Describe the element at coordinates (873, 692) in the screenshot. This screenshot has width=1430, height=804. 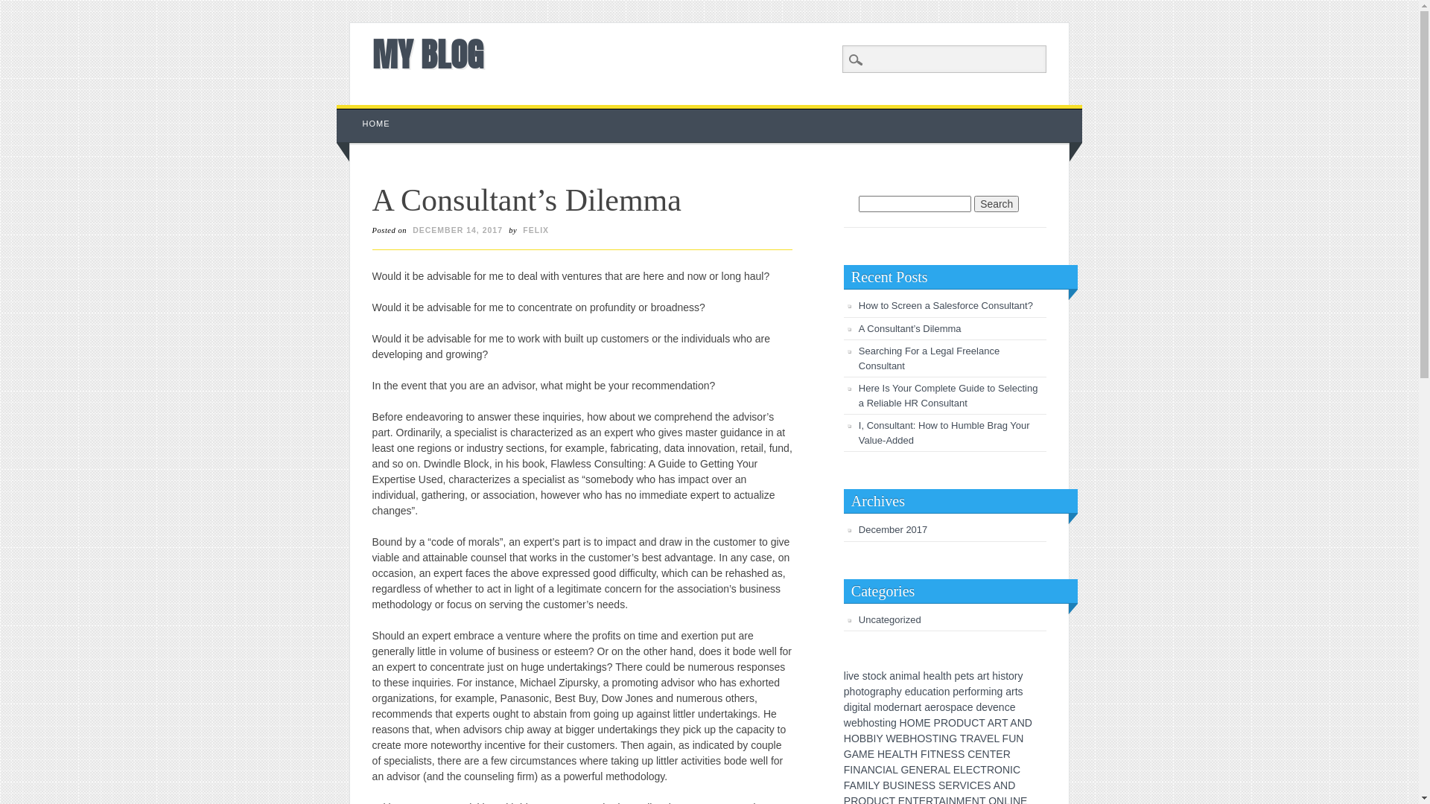
I see `g` at that location.